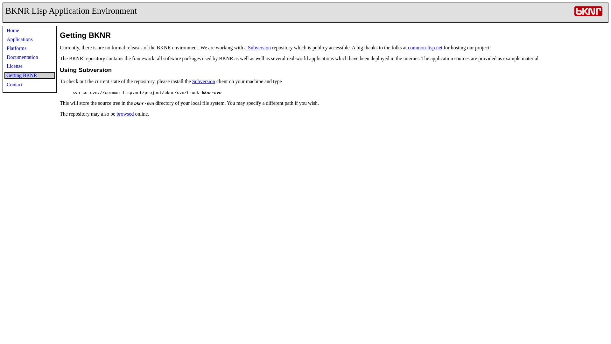  Describe the element at coordinates (17, 48) in the screenshot. I see `Platforms` at that location.